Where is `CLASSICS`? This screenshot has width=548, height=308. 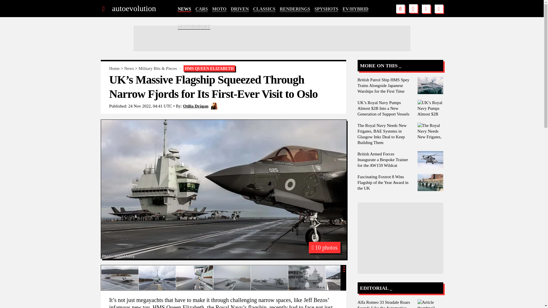 CLASSICS is located at coordinates (264, 9).